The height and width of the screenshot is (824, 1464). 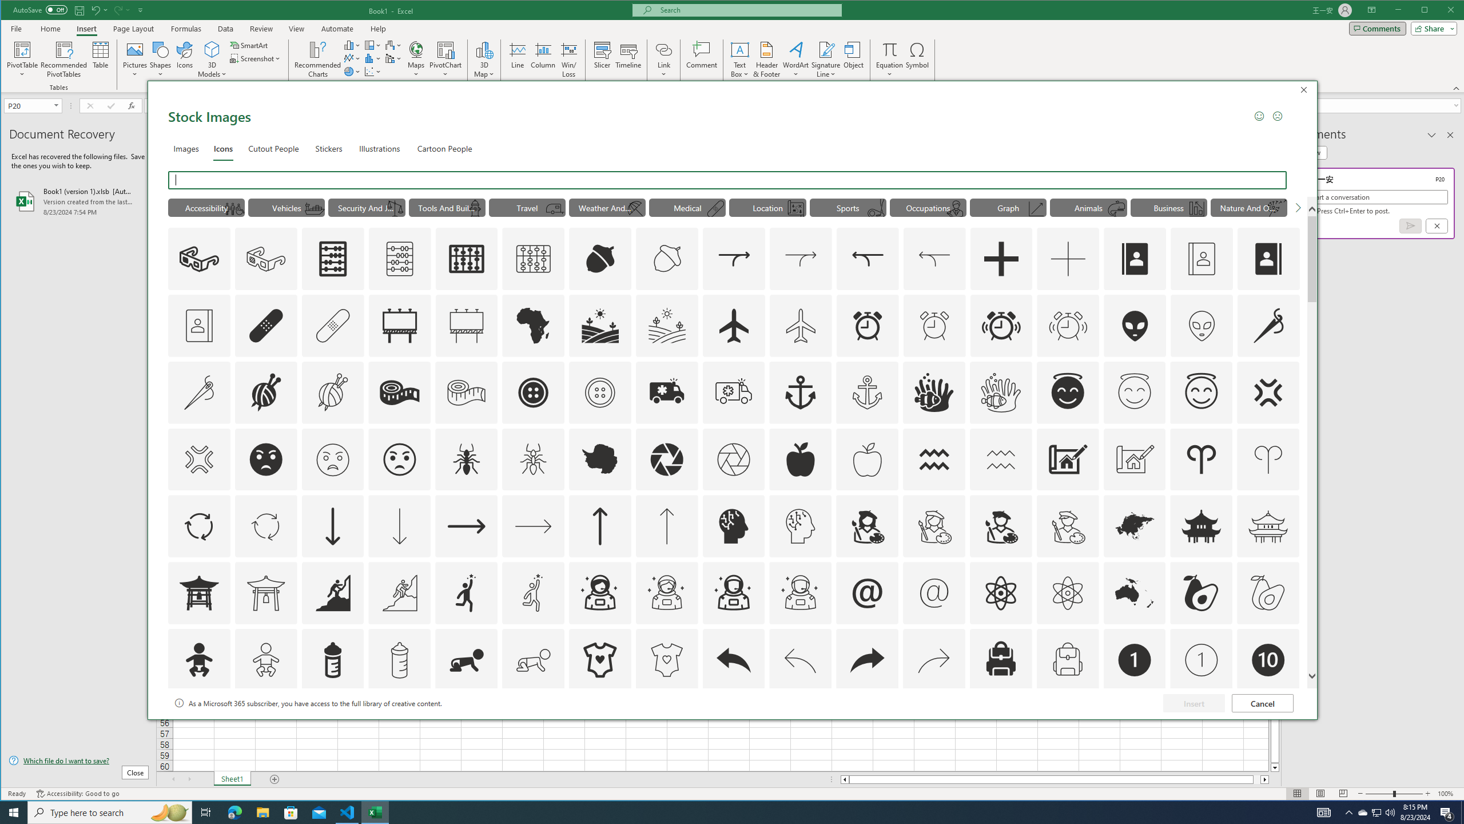 I want to click on AutomationID: Icons_ArrowCircle_M, so click(x=266, y=526).